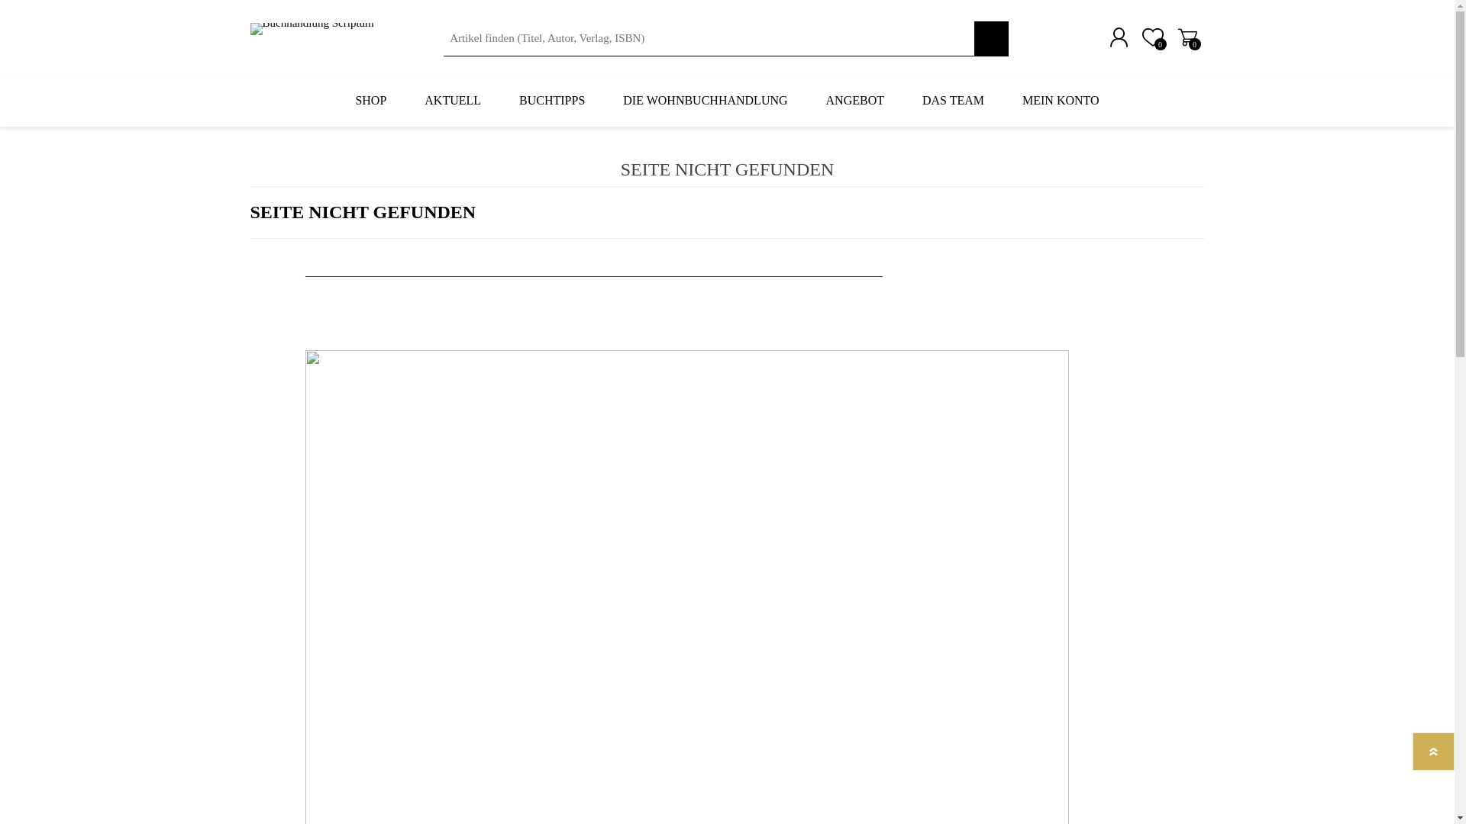 Image resolution: width=1466 pixels, height=824 pixels. I want to click on AKTUELL, so click(453, 101).